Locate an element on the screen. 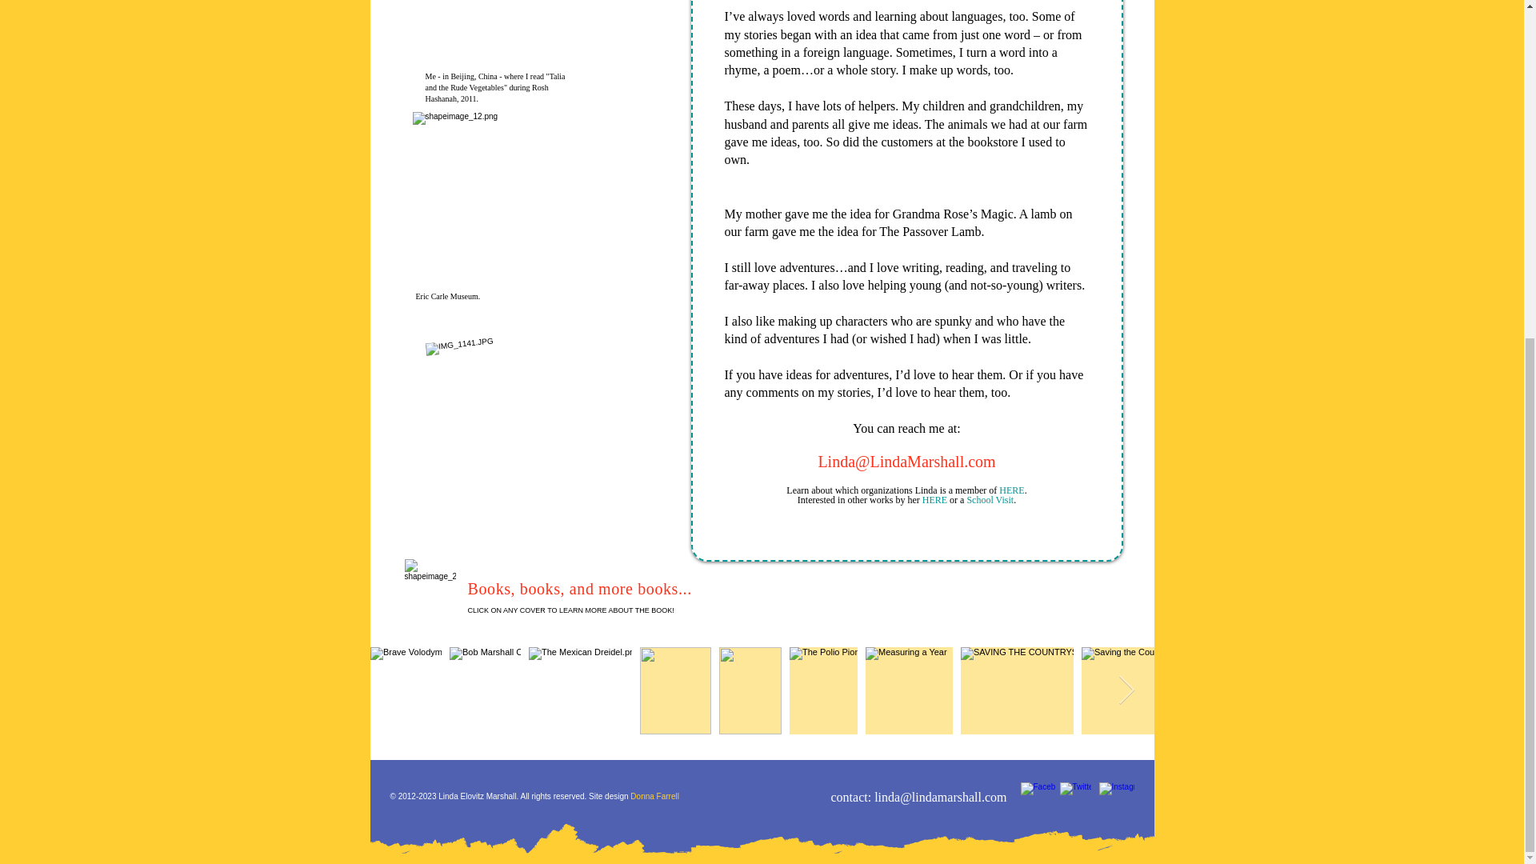 This screenshot has height=864, width=1536. HERE is located at coordinates (1011, 490).